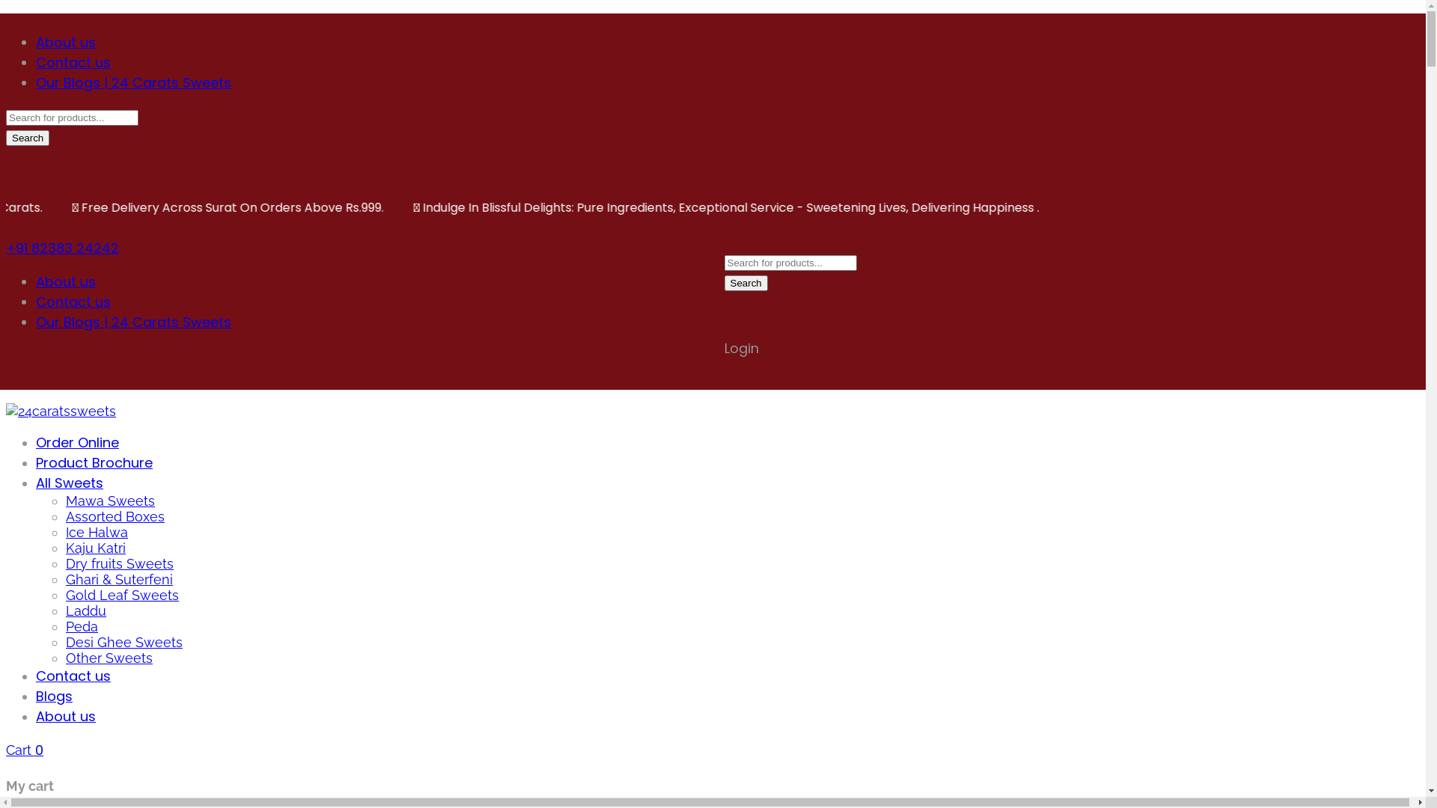  I want to click on About us, so click(66, 42).